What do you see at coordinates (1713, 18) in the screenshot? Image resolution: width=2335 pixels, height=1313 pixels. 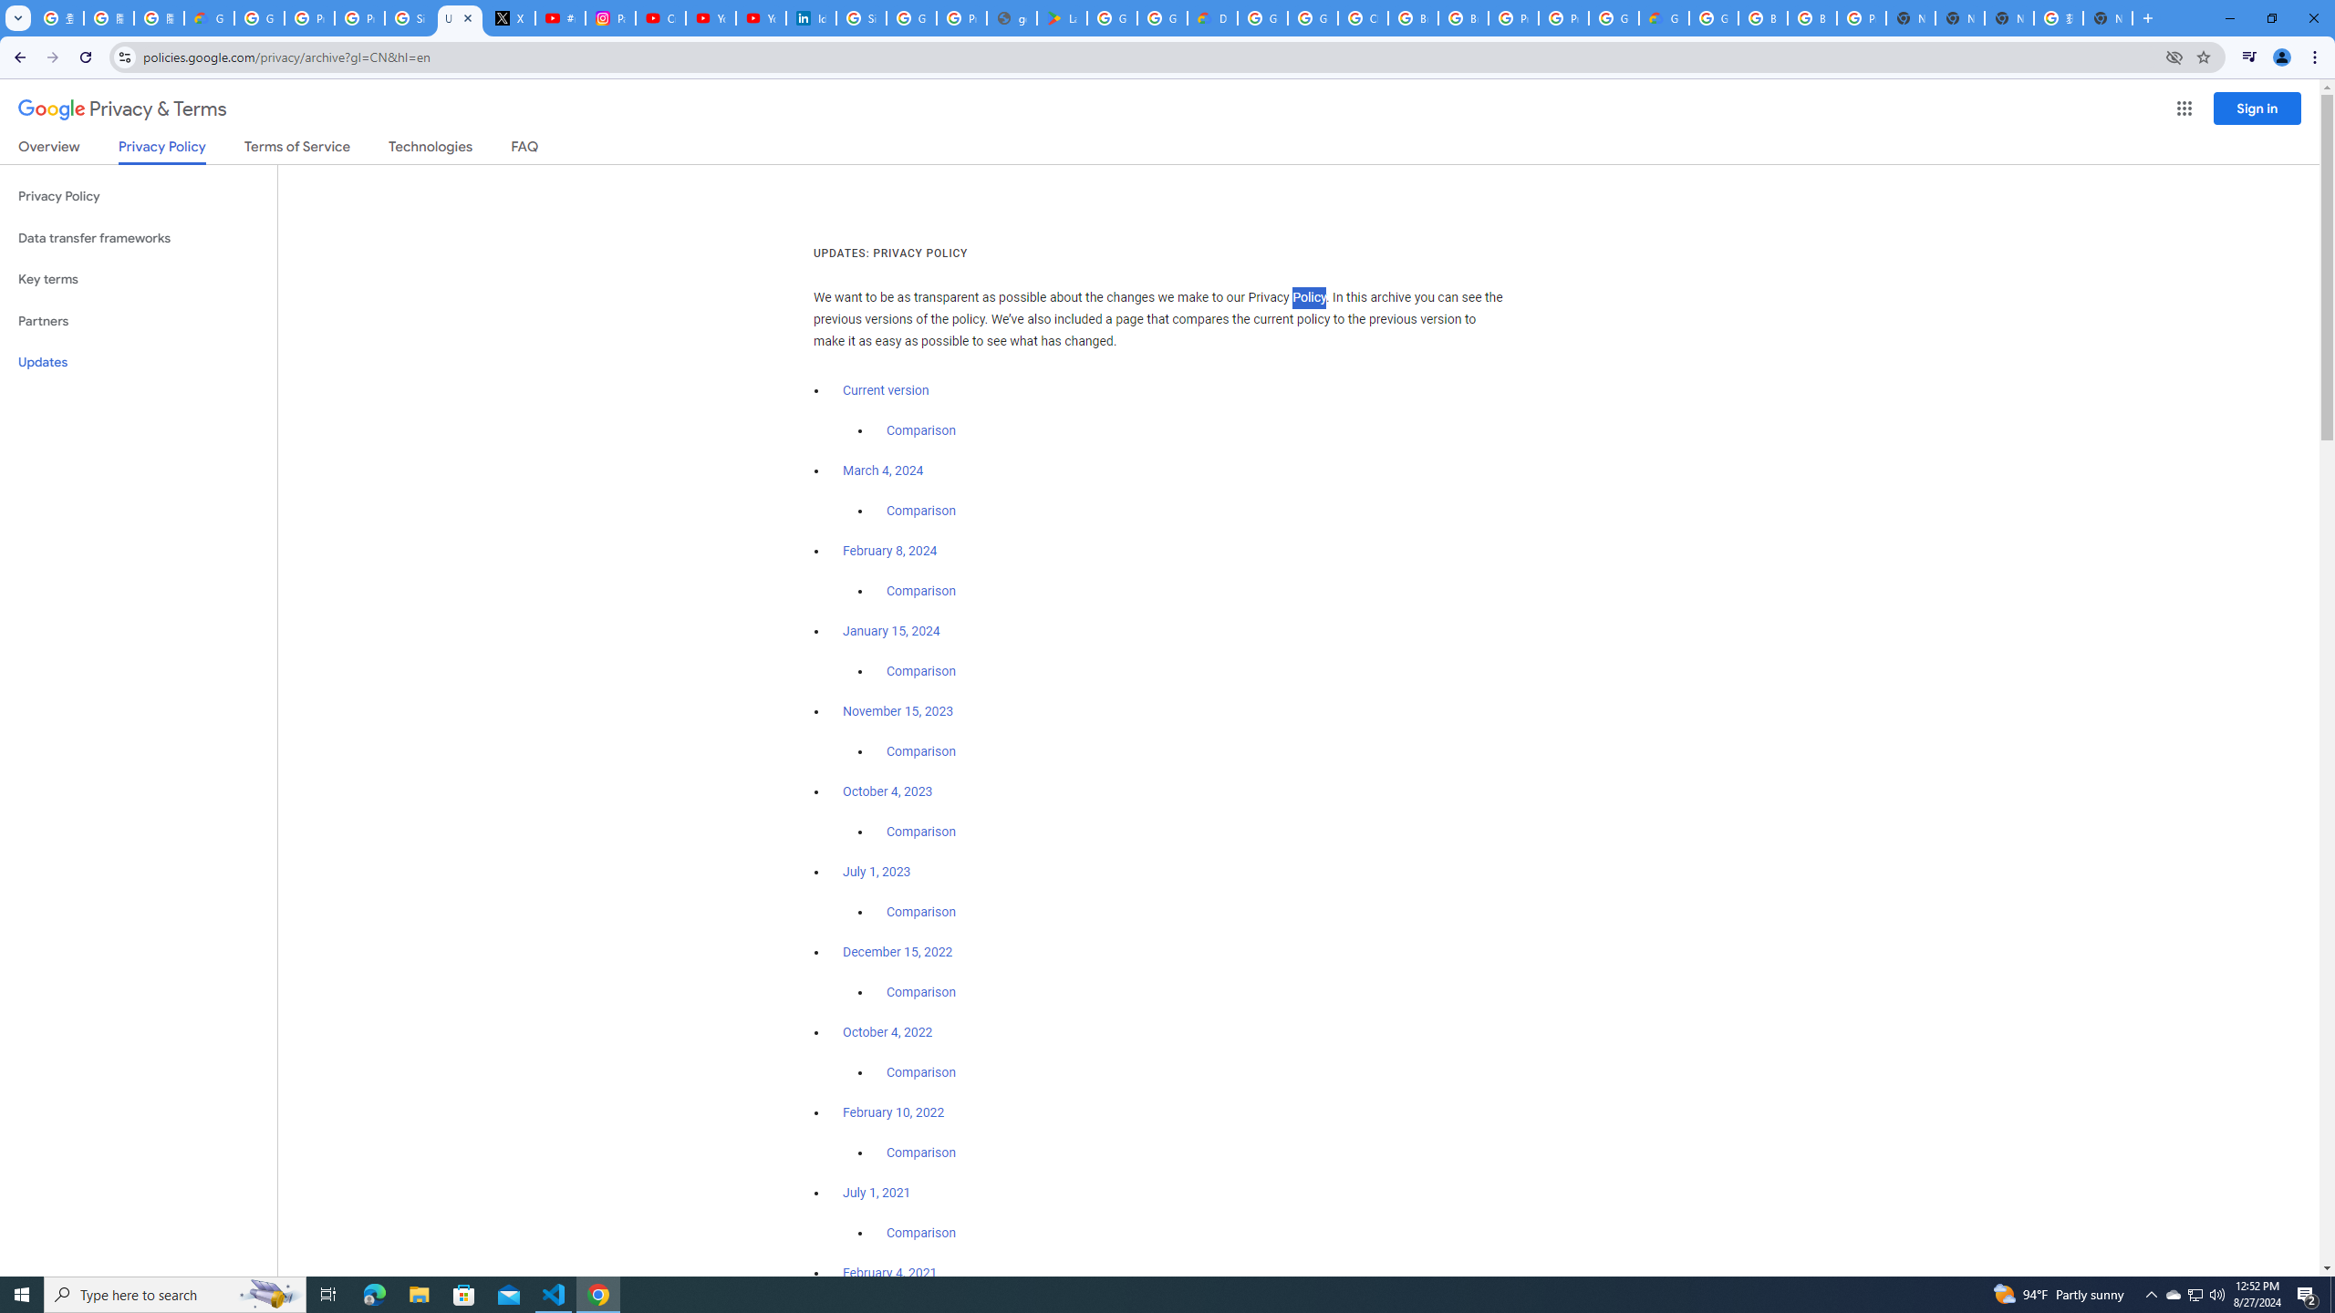 I see `Google Cloud Platform` at bounding box center [1713, 18].